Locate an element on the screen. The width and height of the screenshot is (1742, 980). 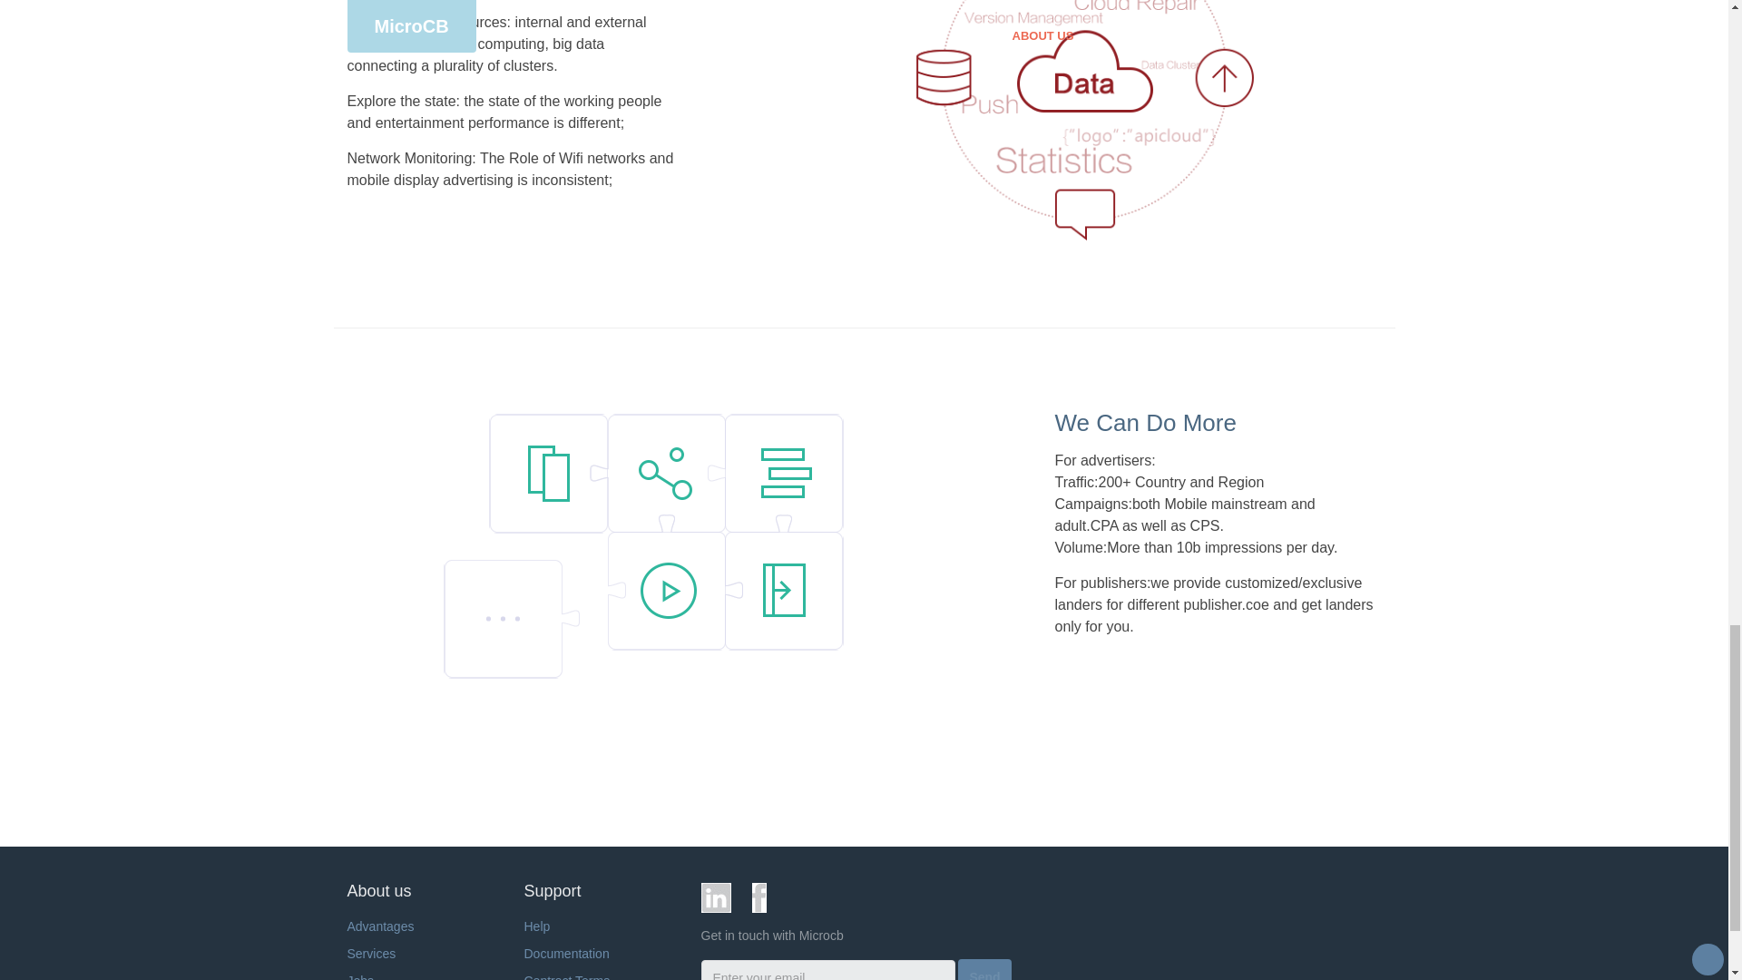
Documentation is located at coordinates (566, 954).